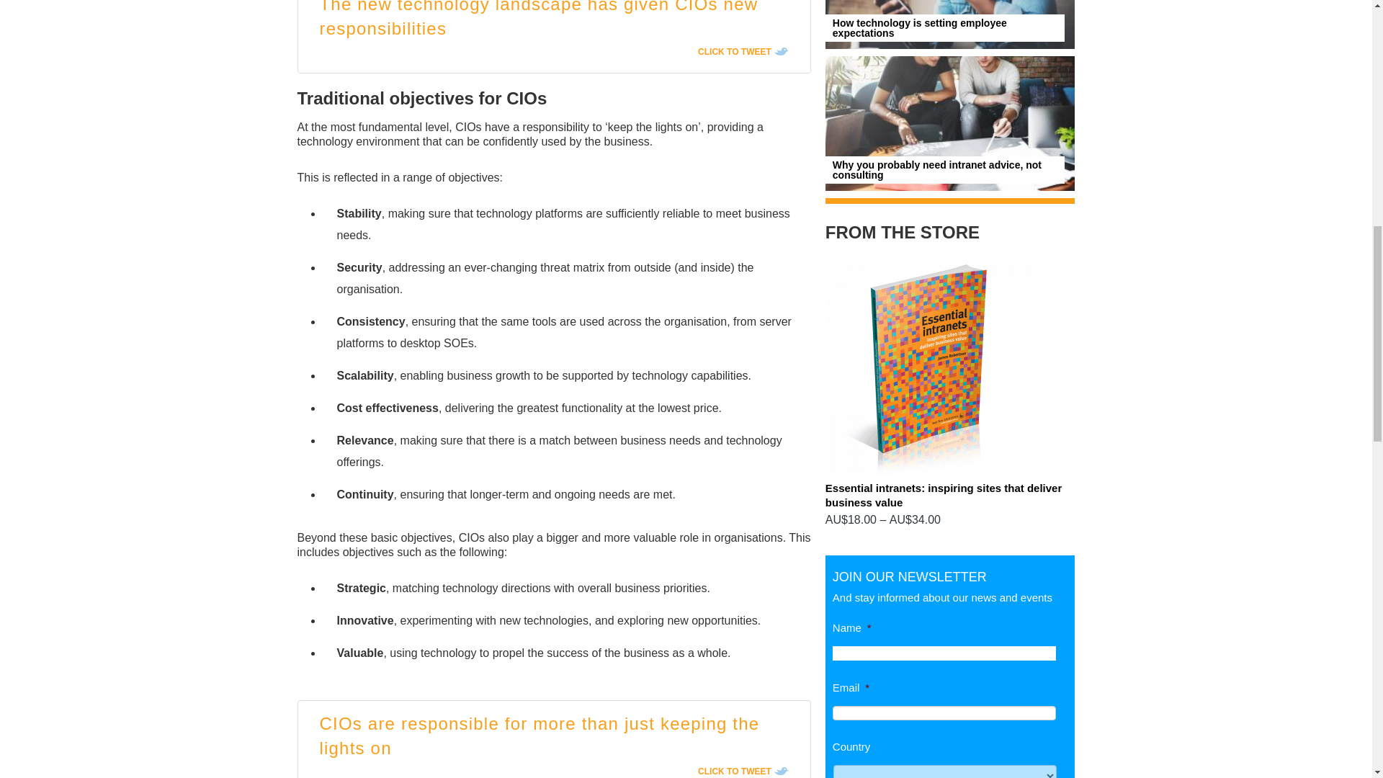 The image size is (1383, 778). What do you see at coordinates (919, 27) in the screenshot?
I see `How technology is setting employee expectations` at bounding box center [919, 27].